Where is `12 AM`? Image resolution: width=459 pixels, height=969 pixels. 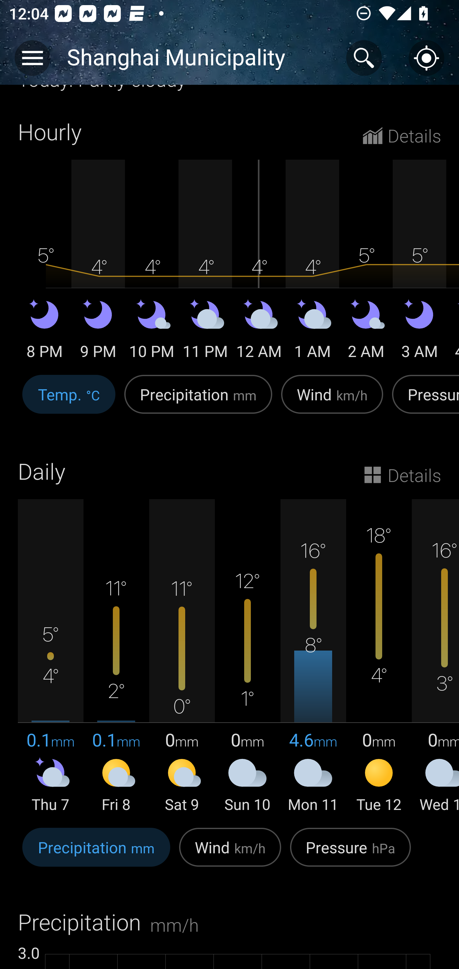 12 AM is located at coordinates (259, 332).